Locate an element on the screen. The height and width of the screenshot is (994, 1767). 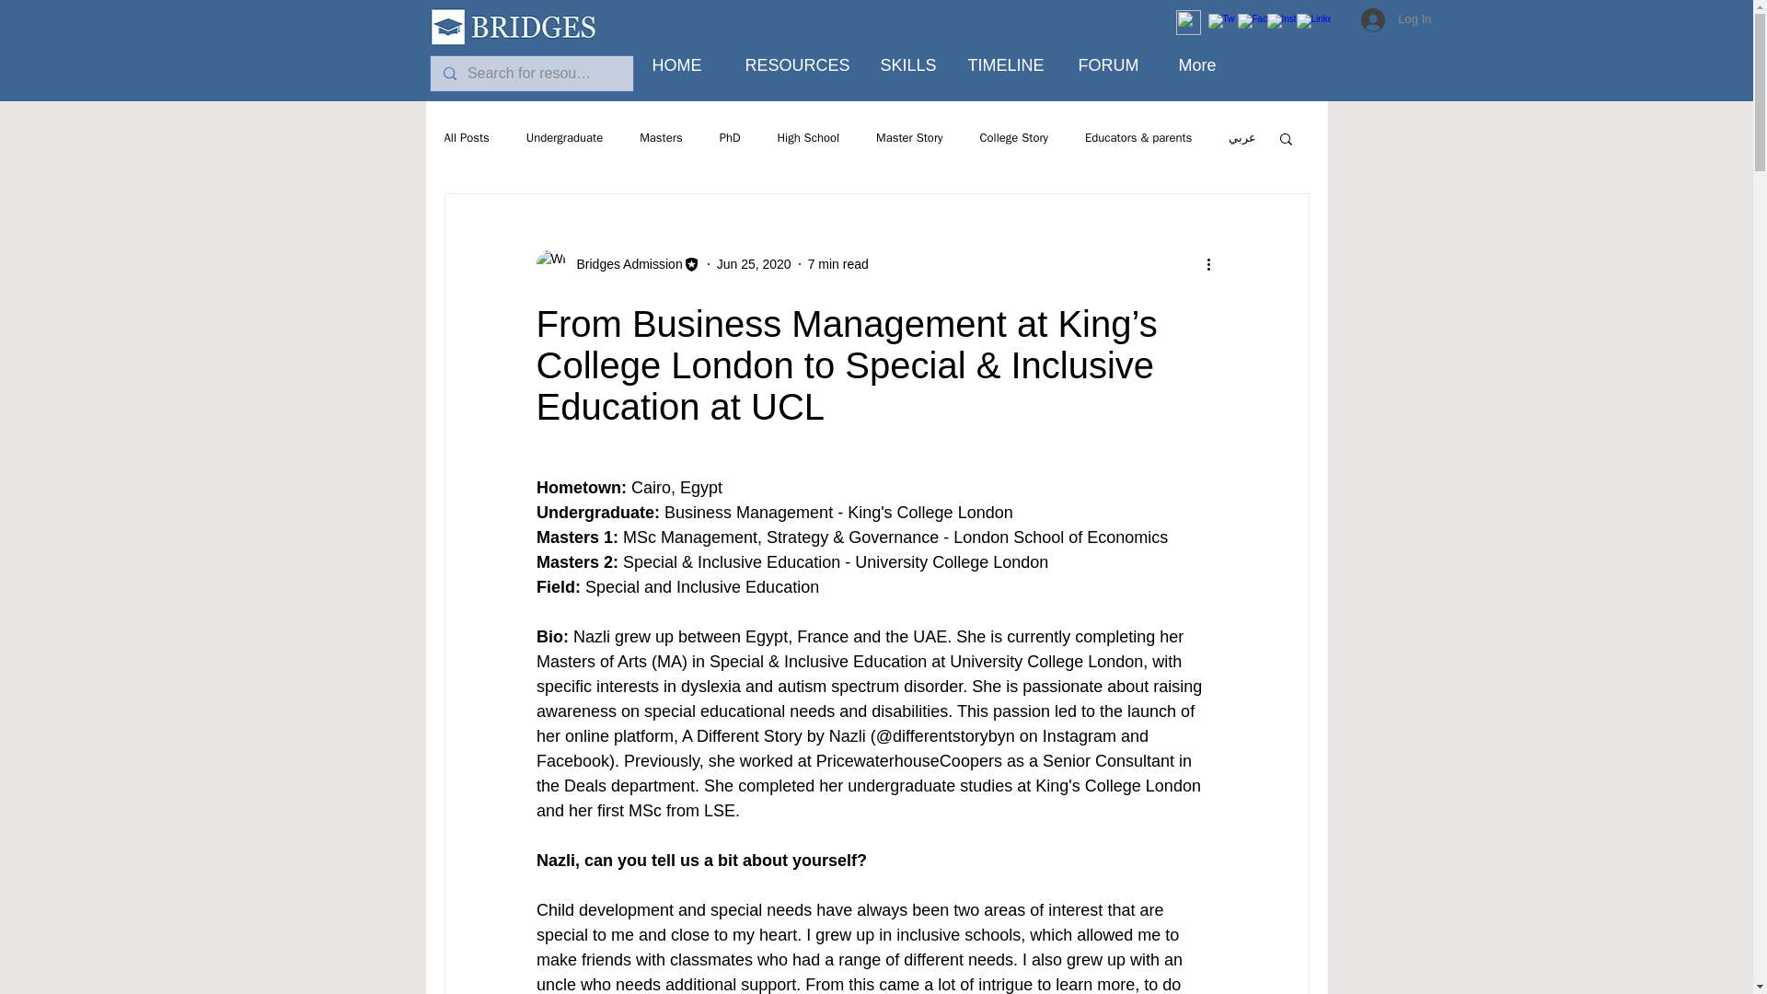
Bridges Admission is located at coordinates (617, 264).